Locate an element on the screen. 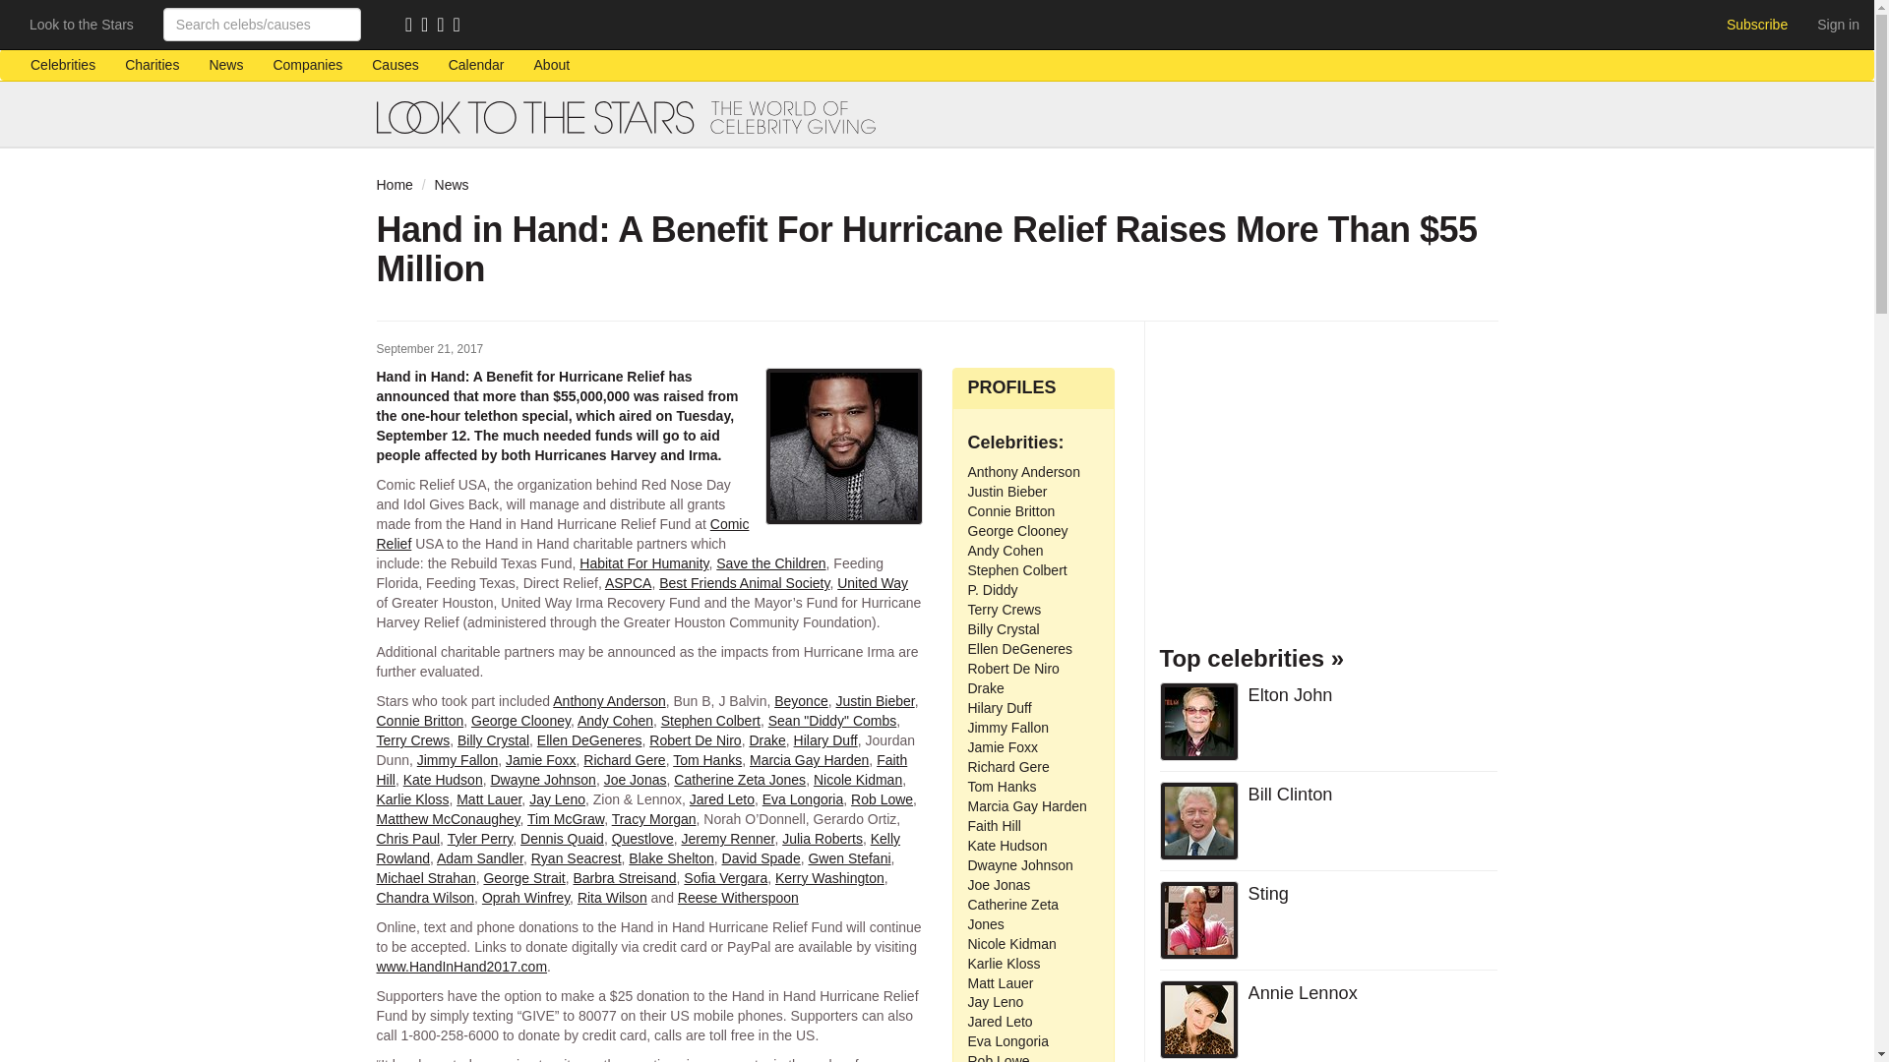 The height and width of the screenshot is (1062, 1889). Find out more about this website is located at coordinates (553, 65).